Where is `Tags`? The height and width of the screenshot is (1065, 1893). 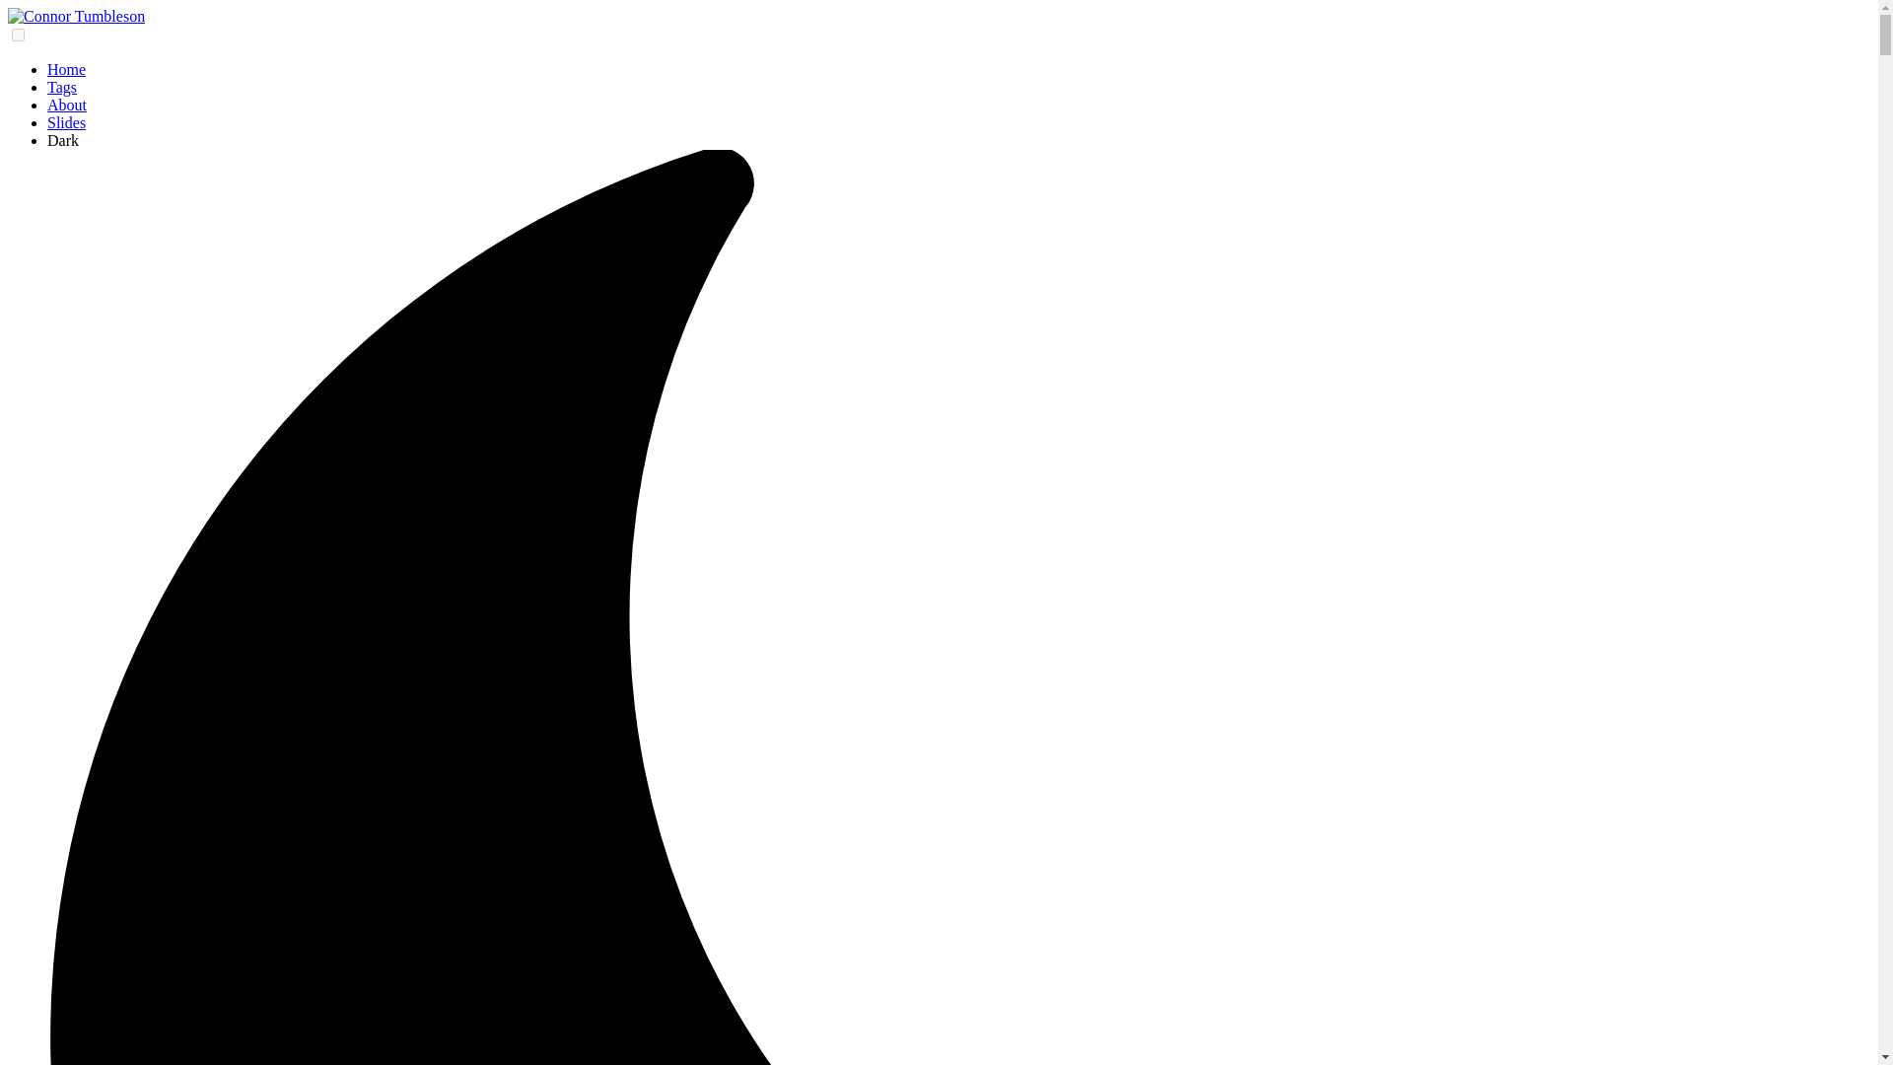 Tags is located at coordinates (62, 87).